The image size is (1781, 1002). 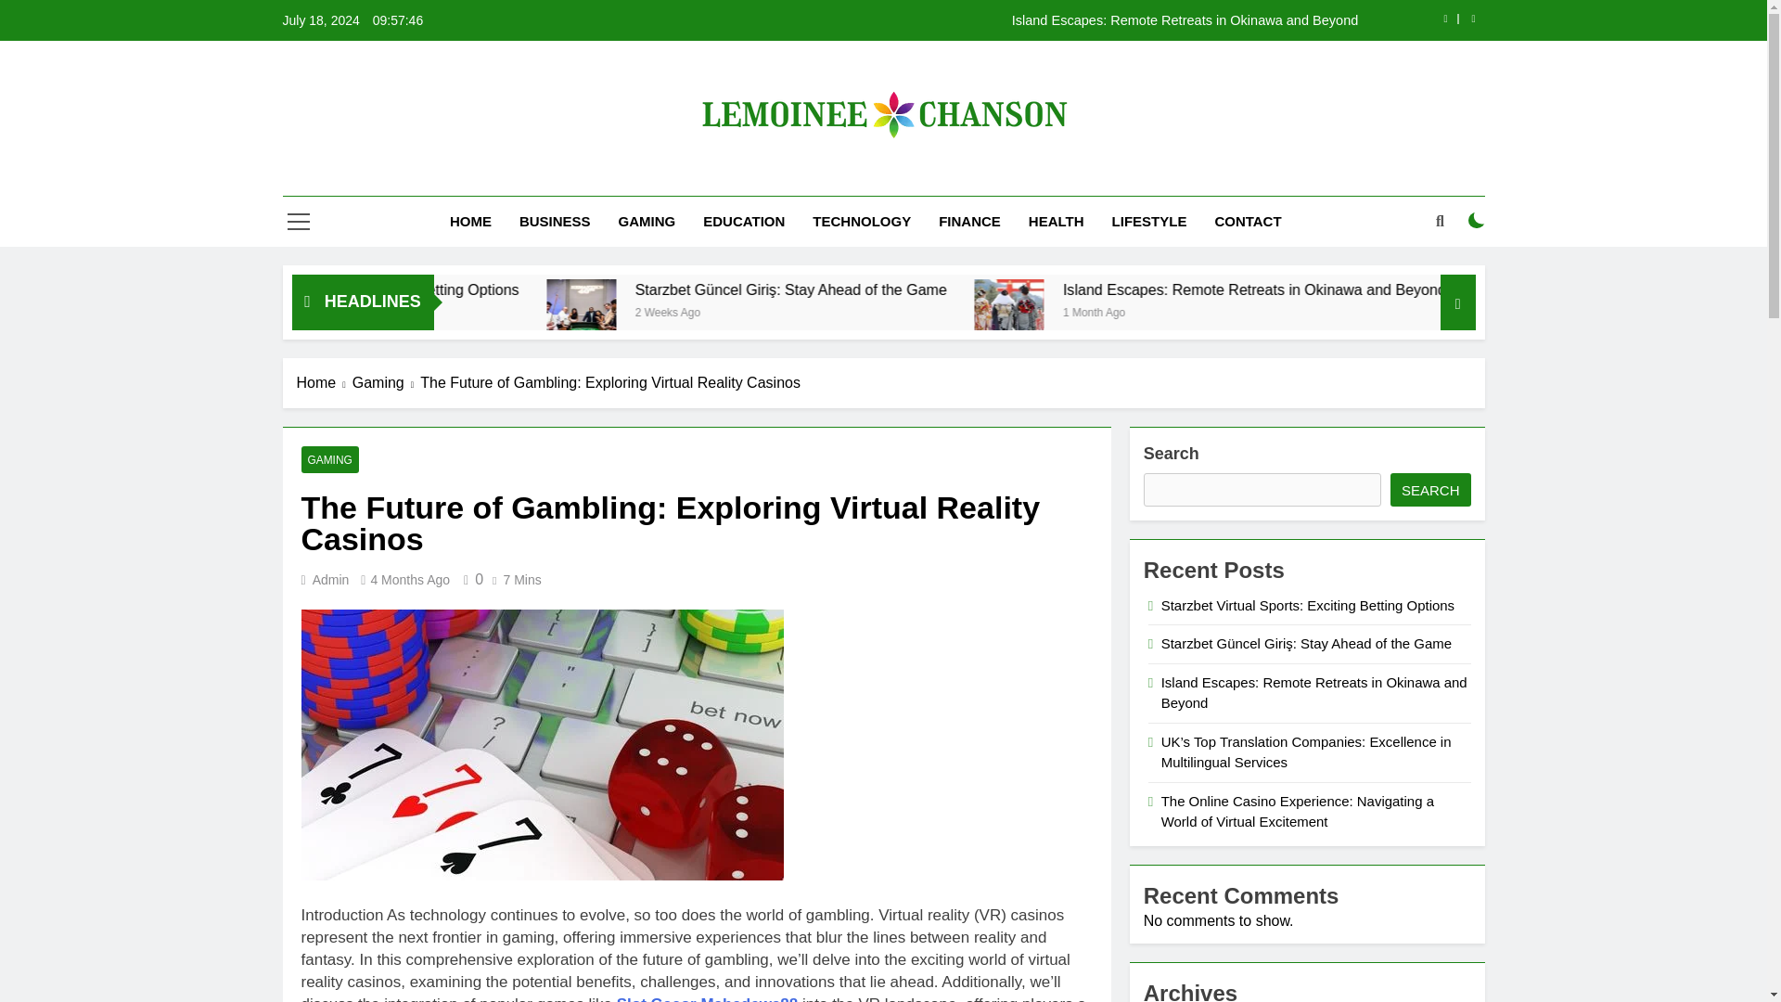 I want to click on HEALTH, so click(x=1057, y=221).